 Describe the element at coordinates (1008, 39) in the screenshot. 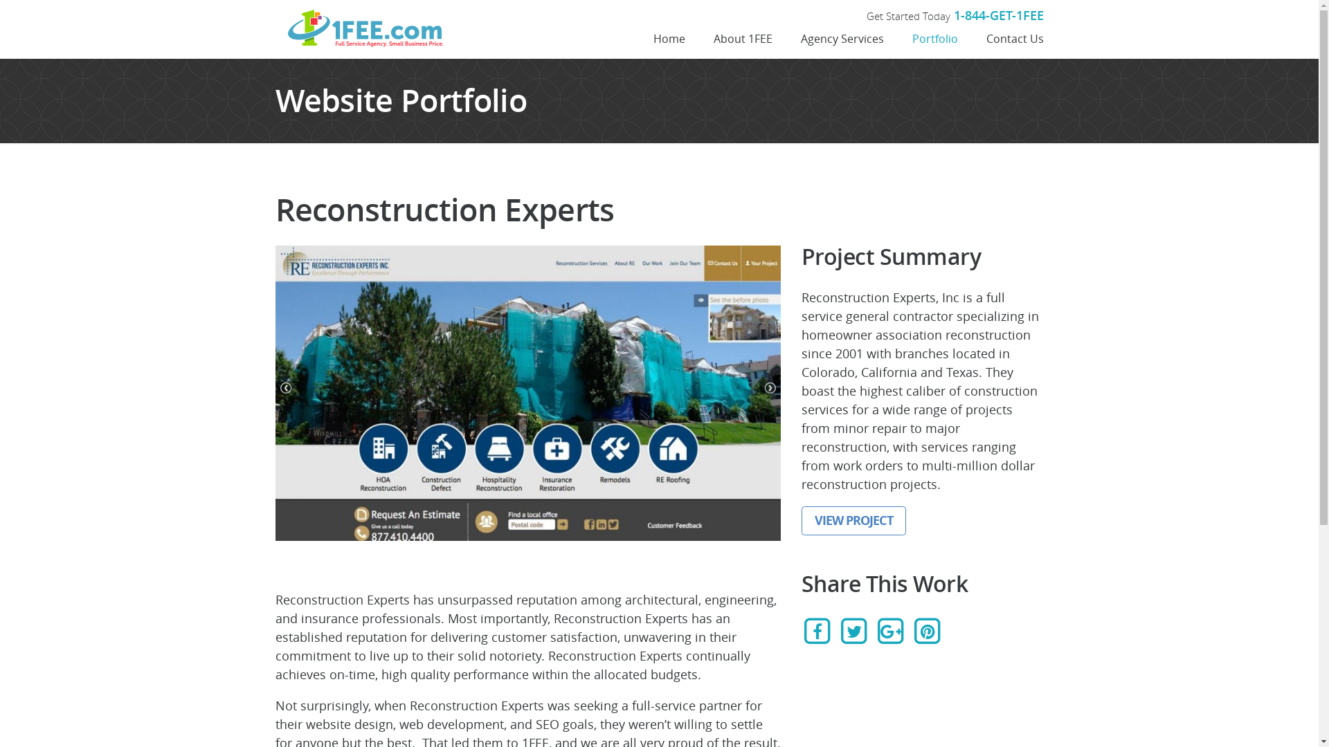

I see `Contact Us` at that location.